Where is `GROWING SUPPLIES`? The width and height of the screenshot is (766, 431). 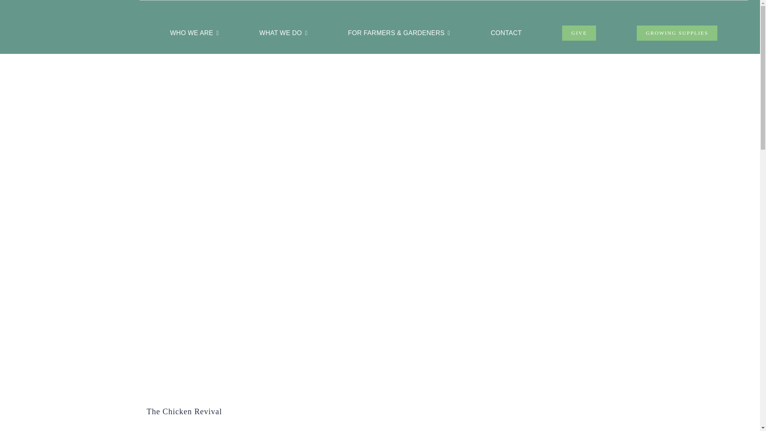 GROWING SUPPLIES is located at coordinates (677, 33).